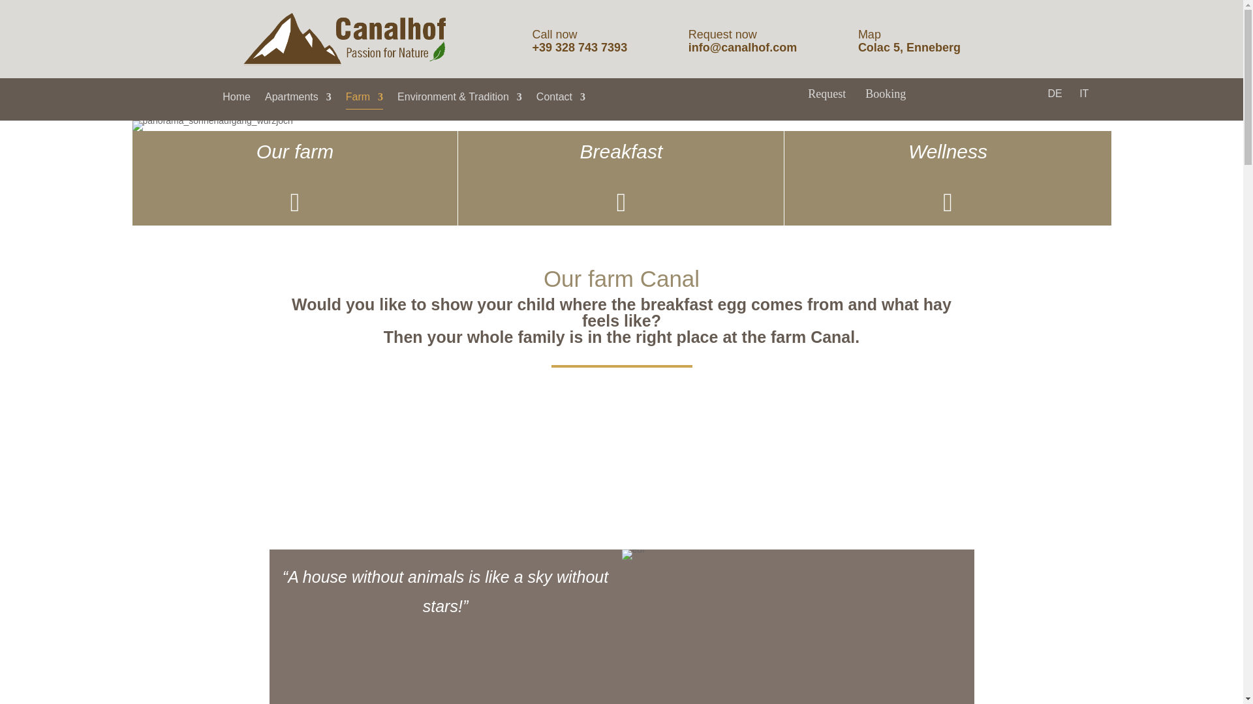  What do you see at coordinates (886, 94) in the screenshot?
I see `Booking` at bounding box center [886, 94].